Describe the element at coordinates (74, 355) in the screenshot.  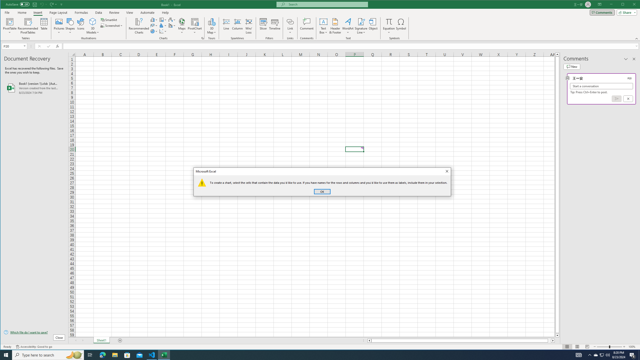
I see `Search highlights icon opens search home window` at that location.